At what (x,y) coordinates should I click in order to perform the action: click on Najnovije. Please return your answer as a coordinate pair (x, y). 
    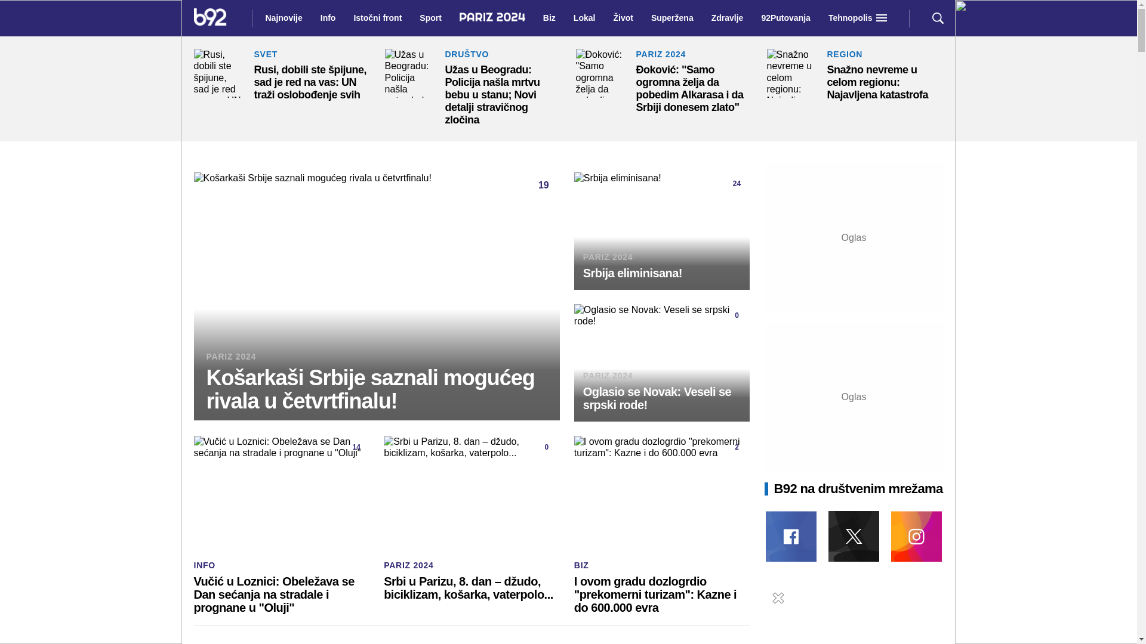
    Looking at the image, I should click on (283, 18).